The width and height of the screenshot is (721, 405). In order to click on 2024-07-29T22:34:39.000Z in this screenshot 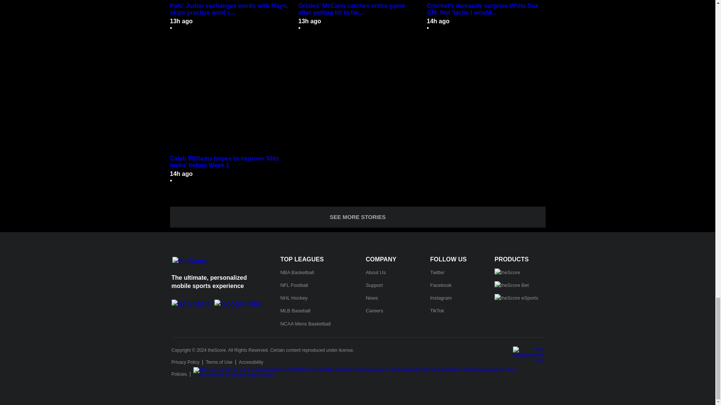, I will do `click(438, 21)`.